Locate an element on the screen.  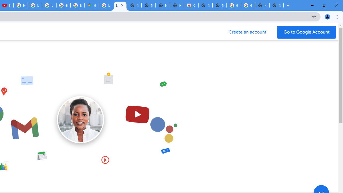
Chrome Web Store is located at coordinates (191, 5).